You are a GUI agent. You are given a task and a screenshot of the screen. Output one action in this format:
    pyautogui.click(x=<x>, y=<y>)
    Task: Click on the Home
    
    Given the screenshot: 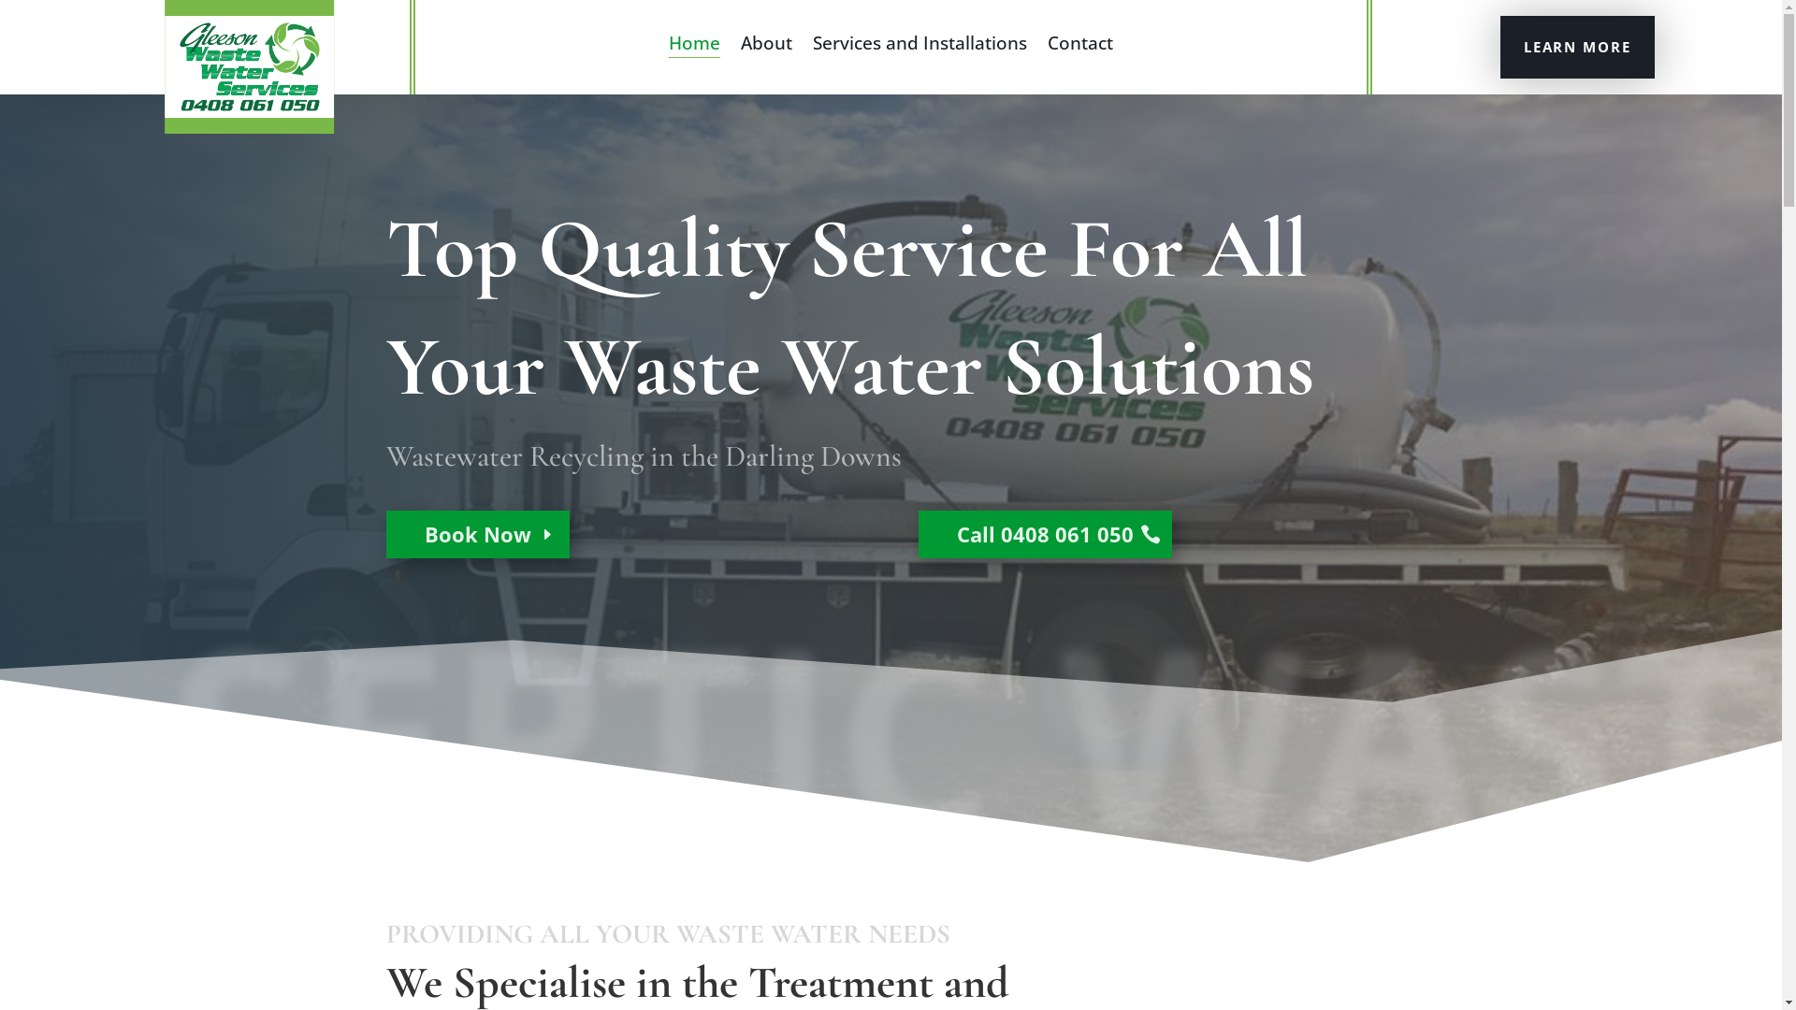 What is the action you would take?
    pyautogui.click(x=694, y=47)
    